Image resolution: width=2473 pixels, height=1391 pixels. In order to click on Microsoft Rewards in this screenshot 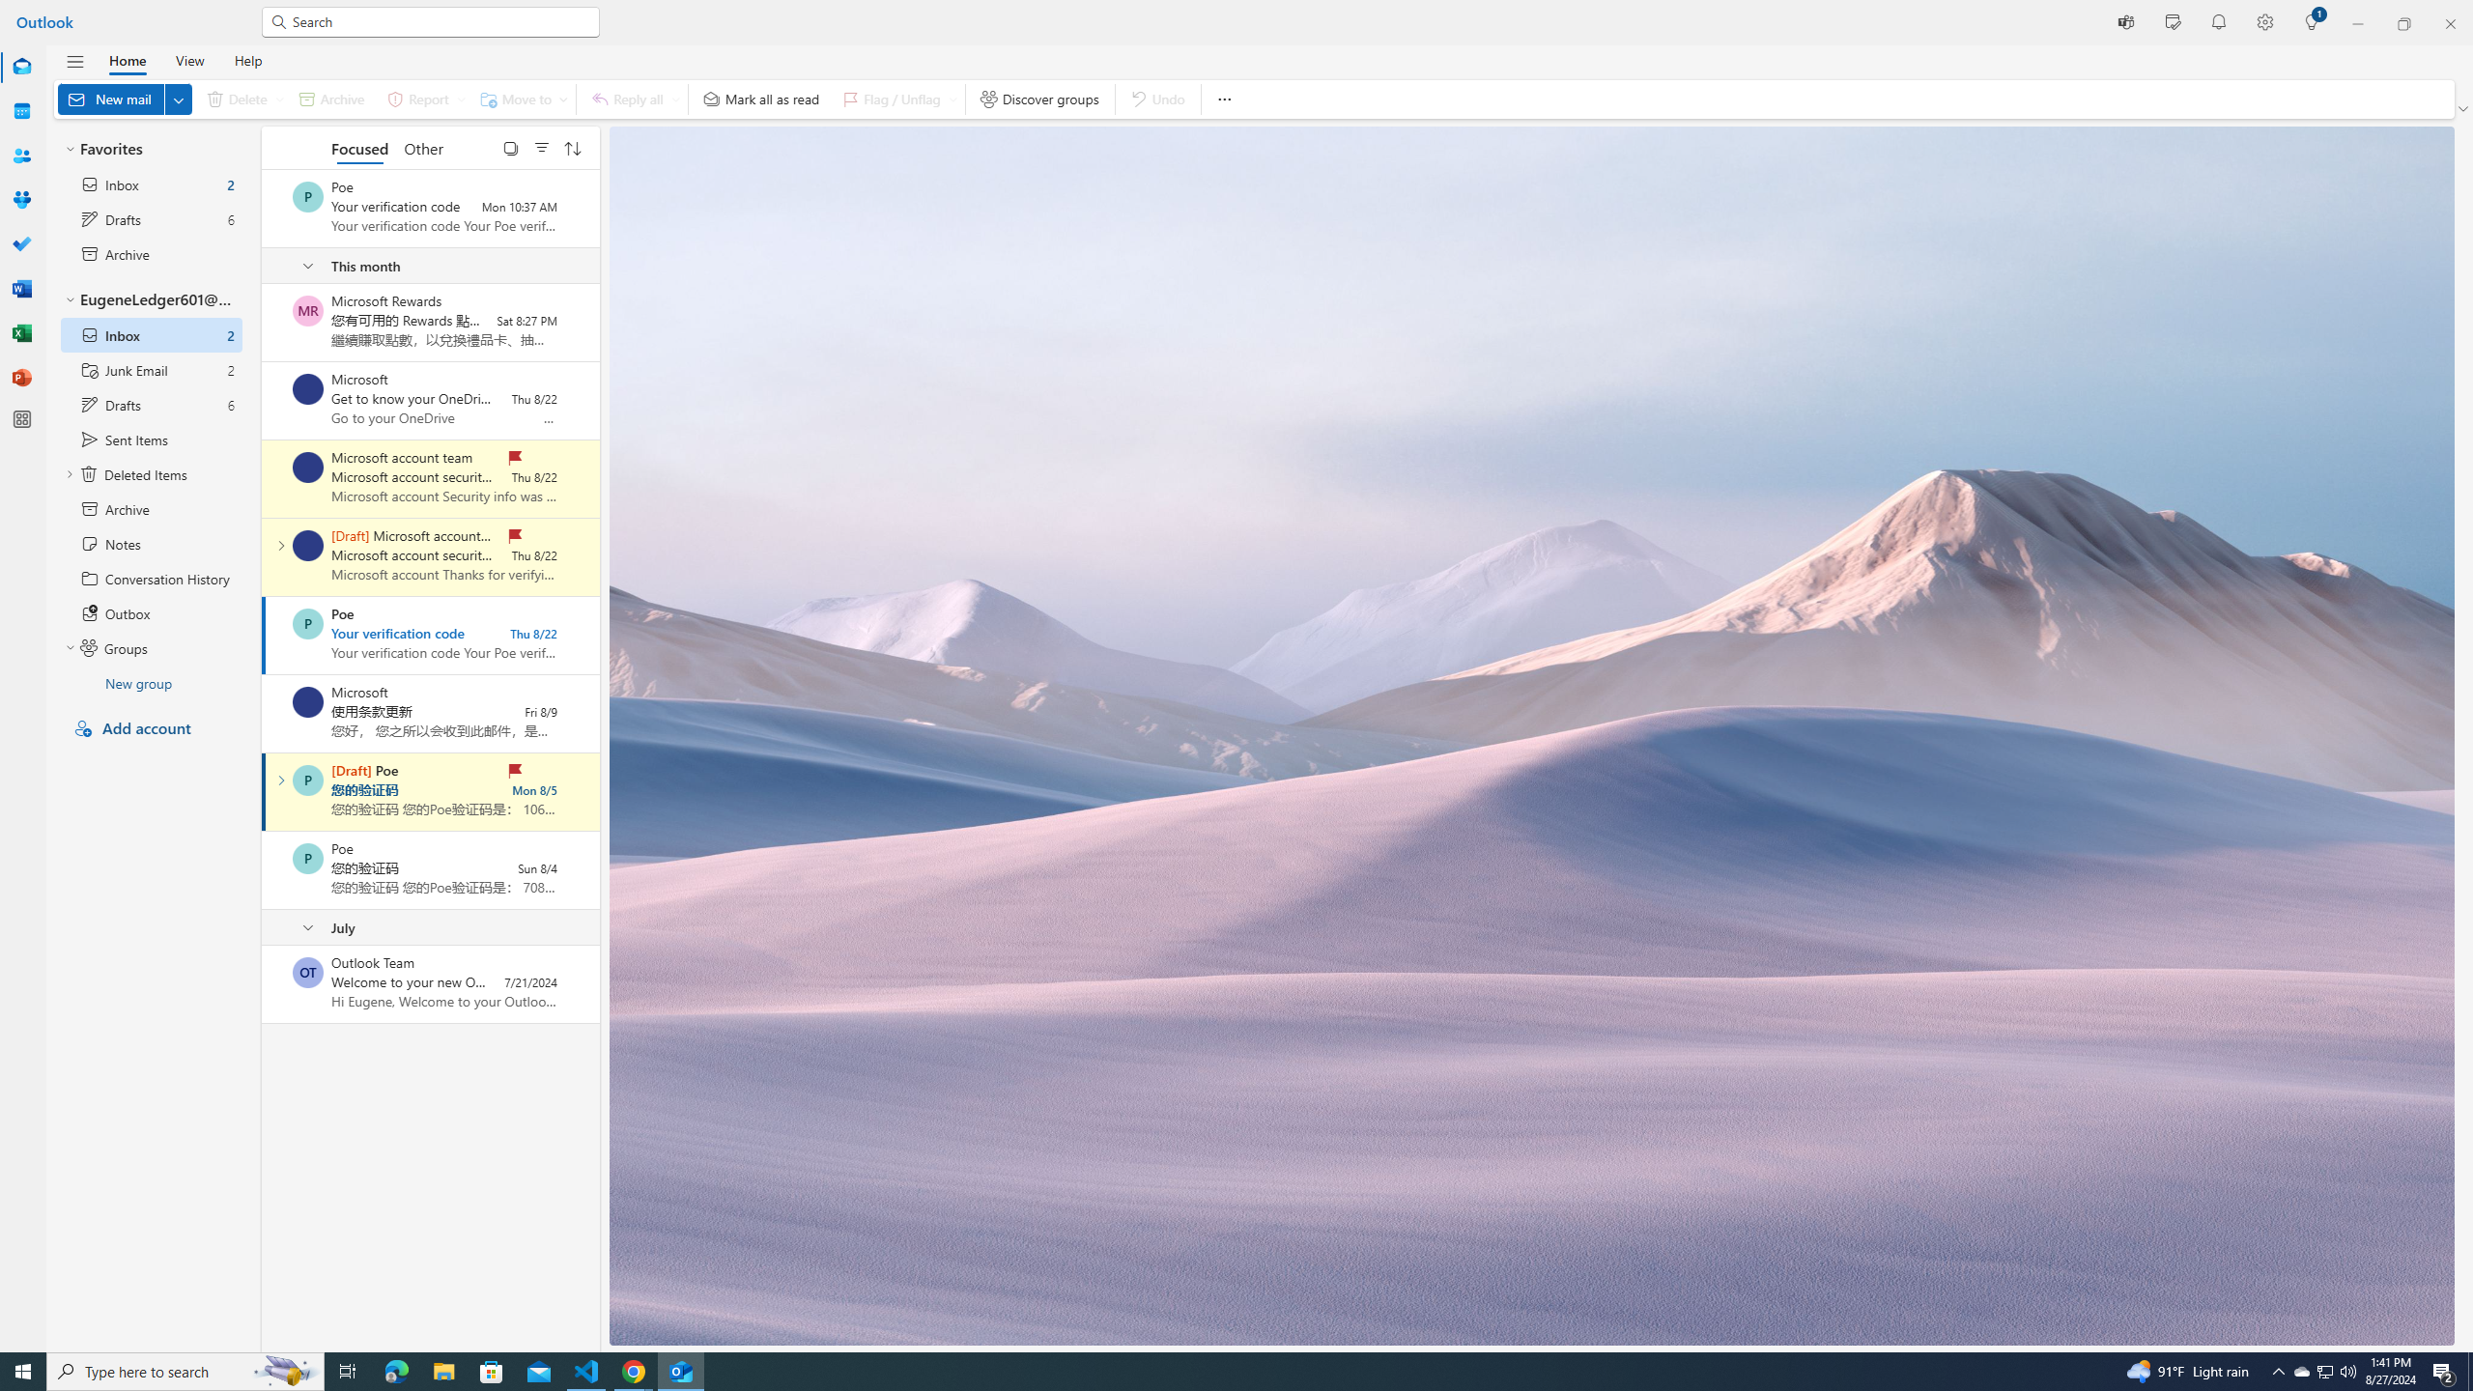, I will do `click(307, 311)`.